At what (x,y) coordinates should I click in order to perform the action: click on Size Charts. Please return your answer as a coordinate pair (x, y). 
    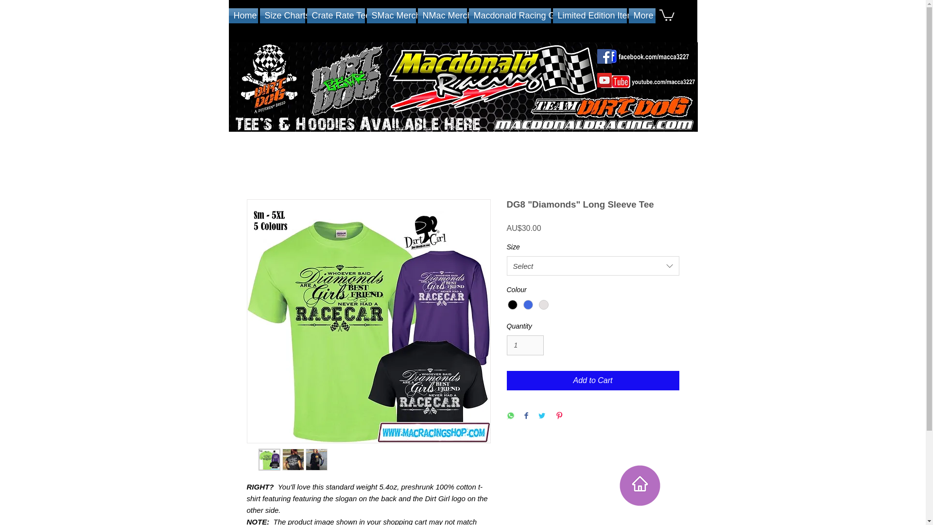
    Looking at the image, I should click on (282, 16).